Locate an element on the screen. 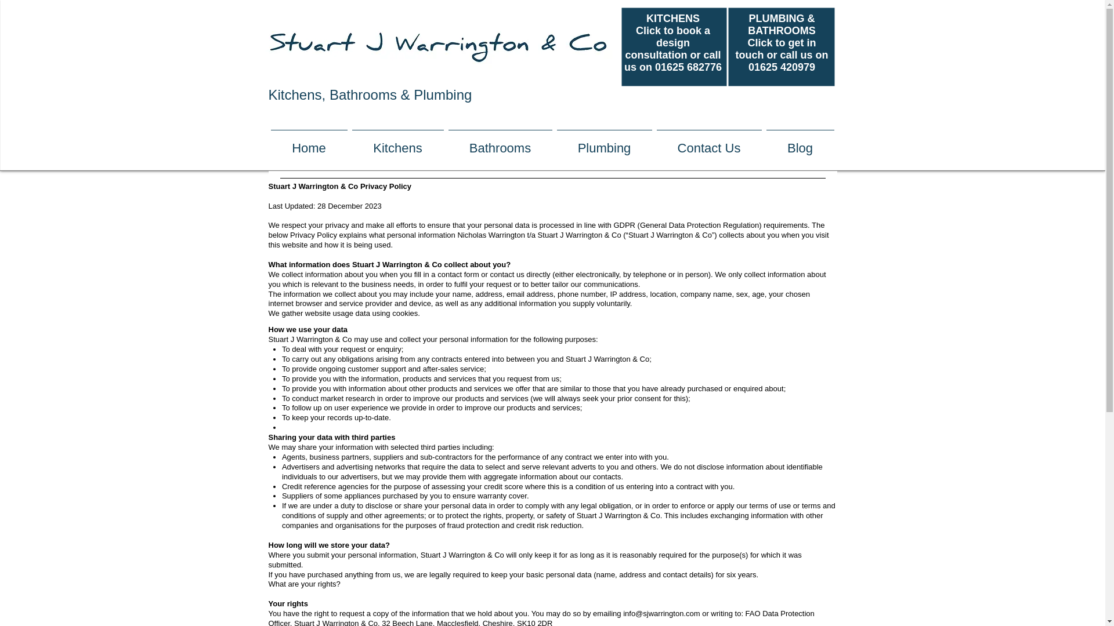  Contact Us is located at coordinates (709, 143).